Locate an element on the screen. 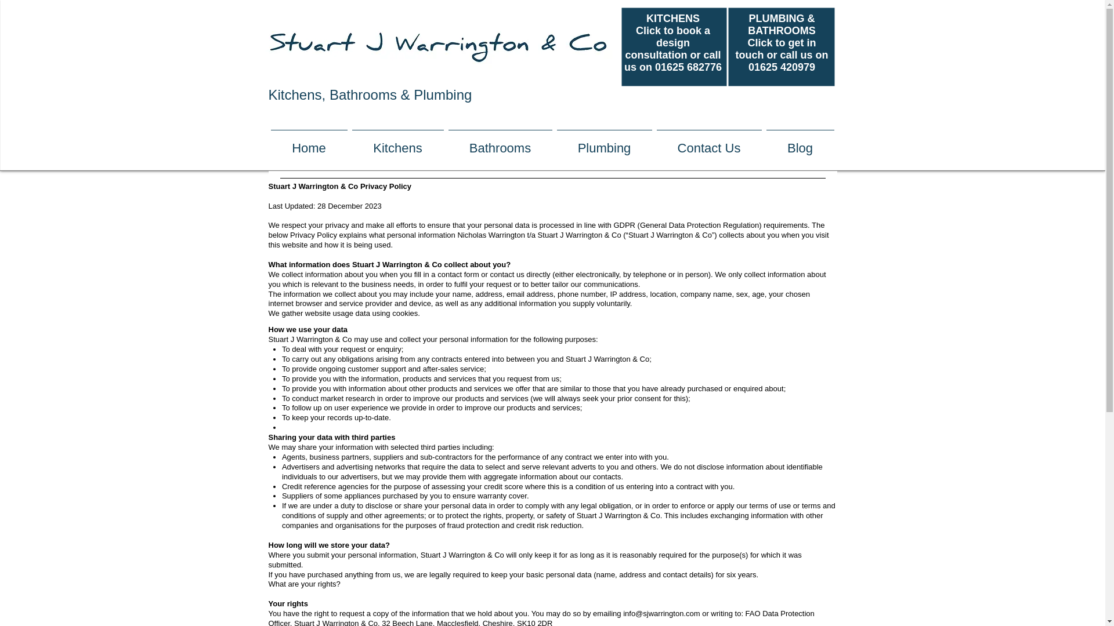  Contact Us is located at coordinates (709, 143).